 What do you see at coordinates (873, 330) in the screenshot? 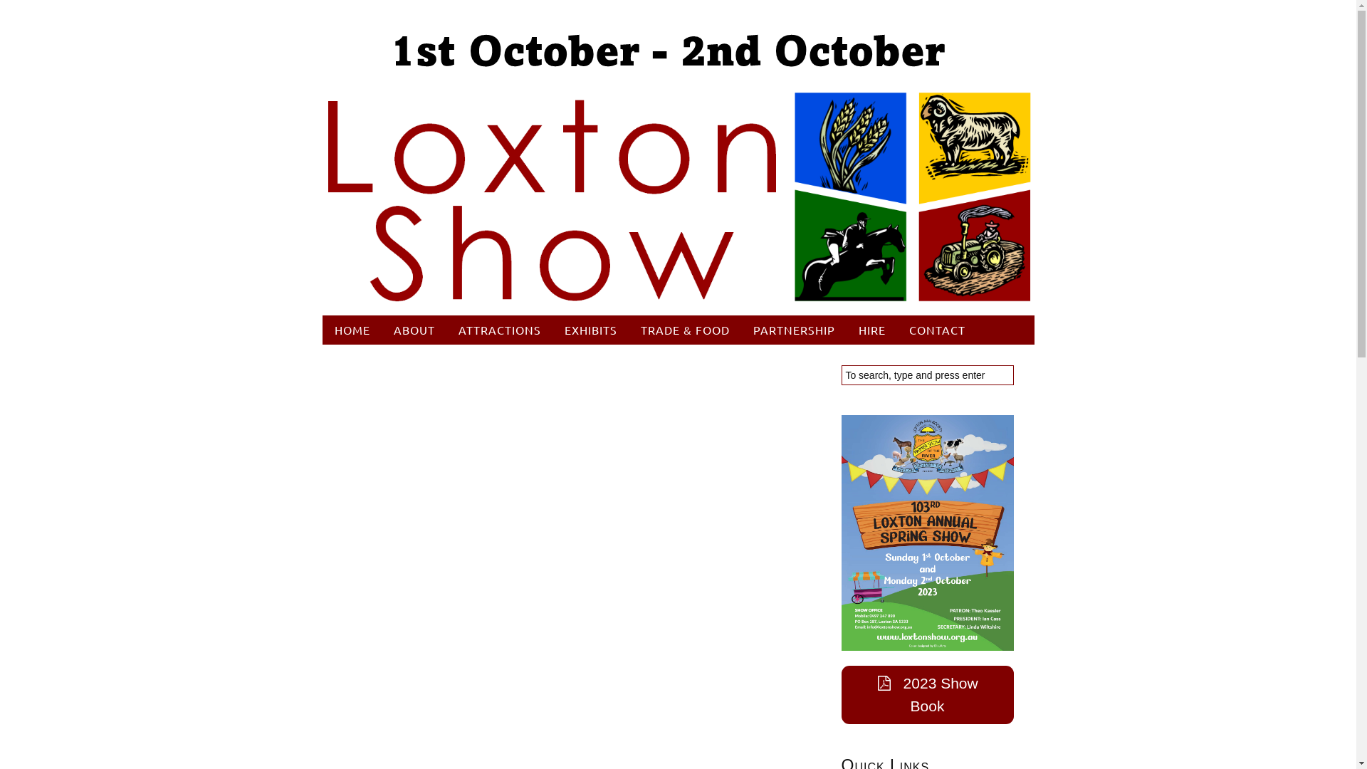
I see `HIRE` at bounding box center [873, 330].